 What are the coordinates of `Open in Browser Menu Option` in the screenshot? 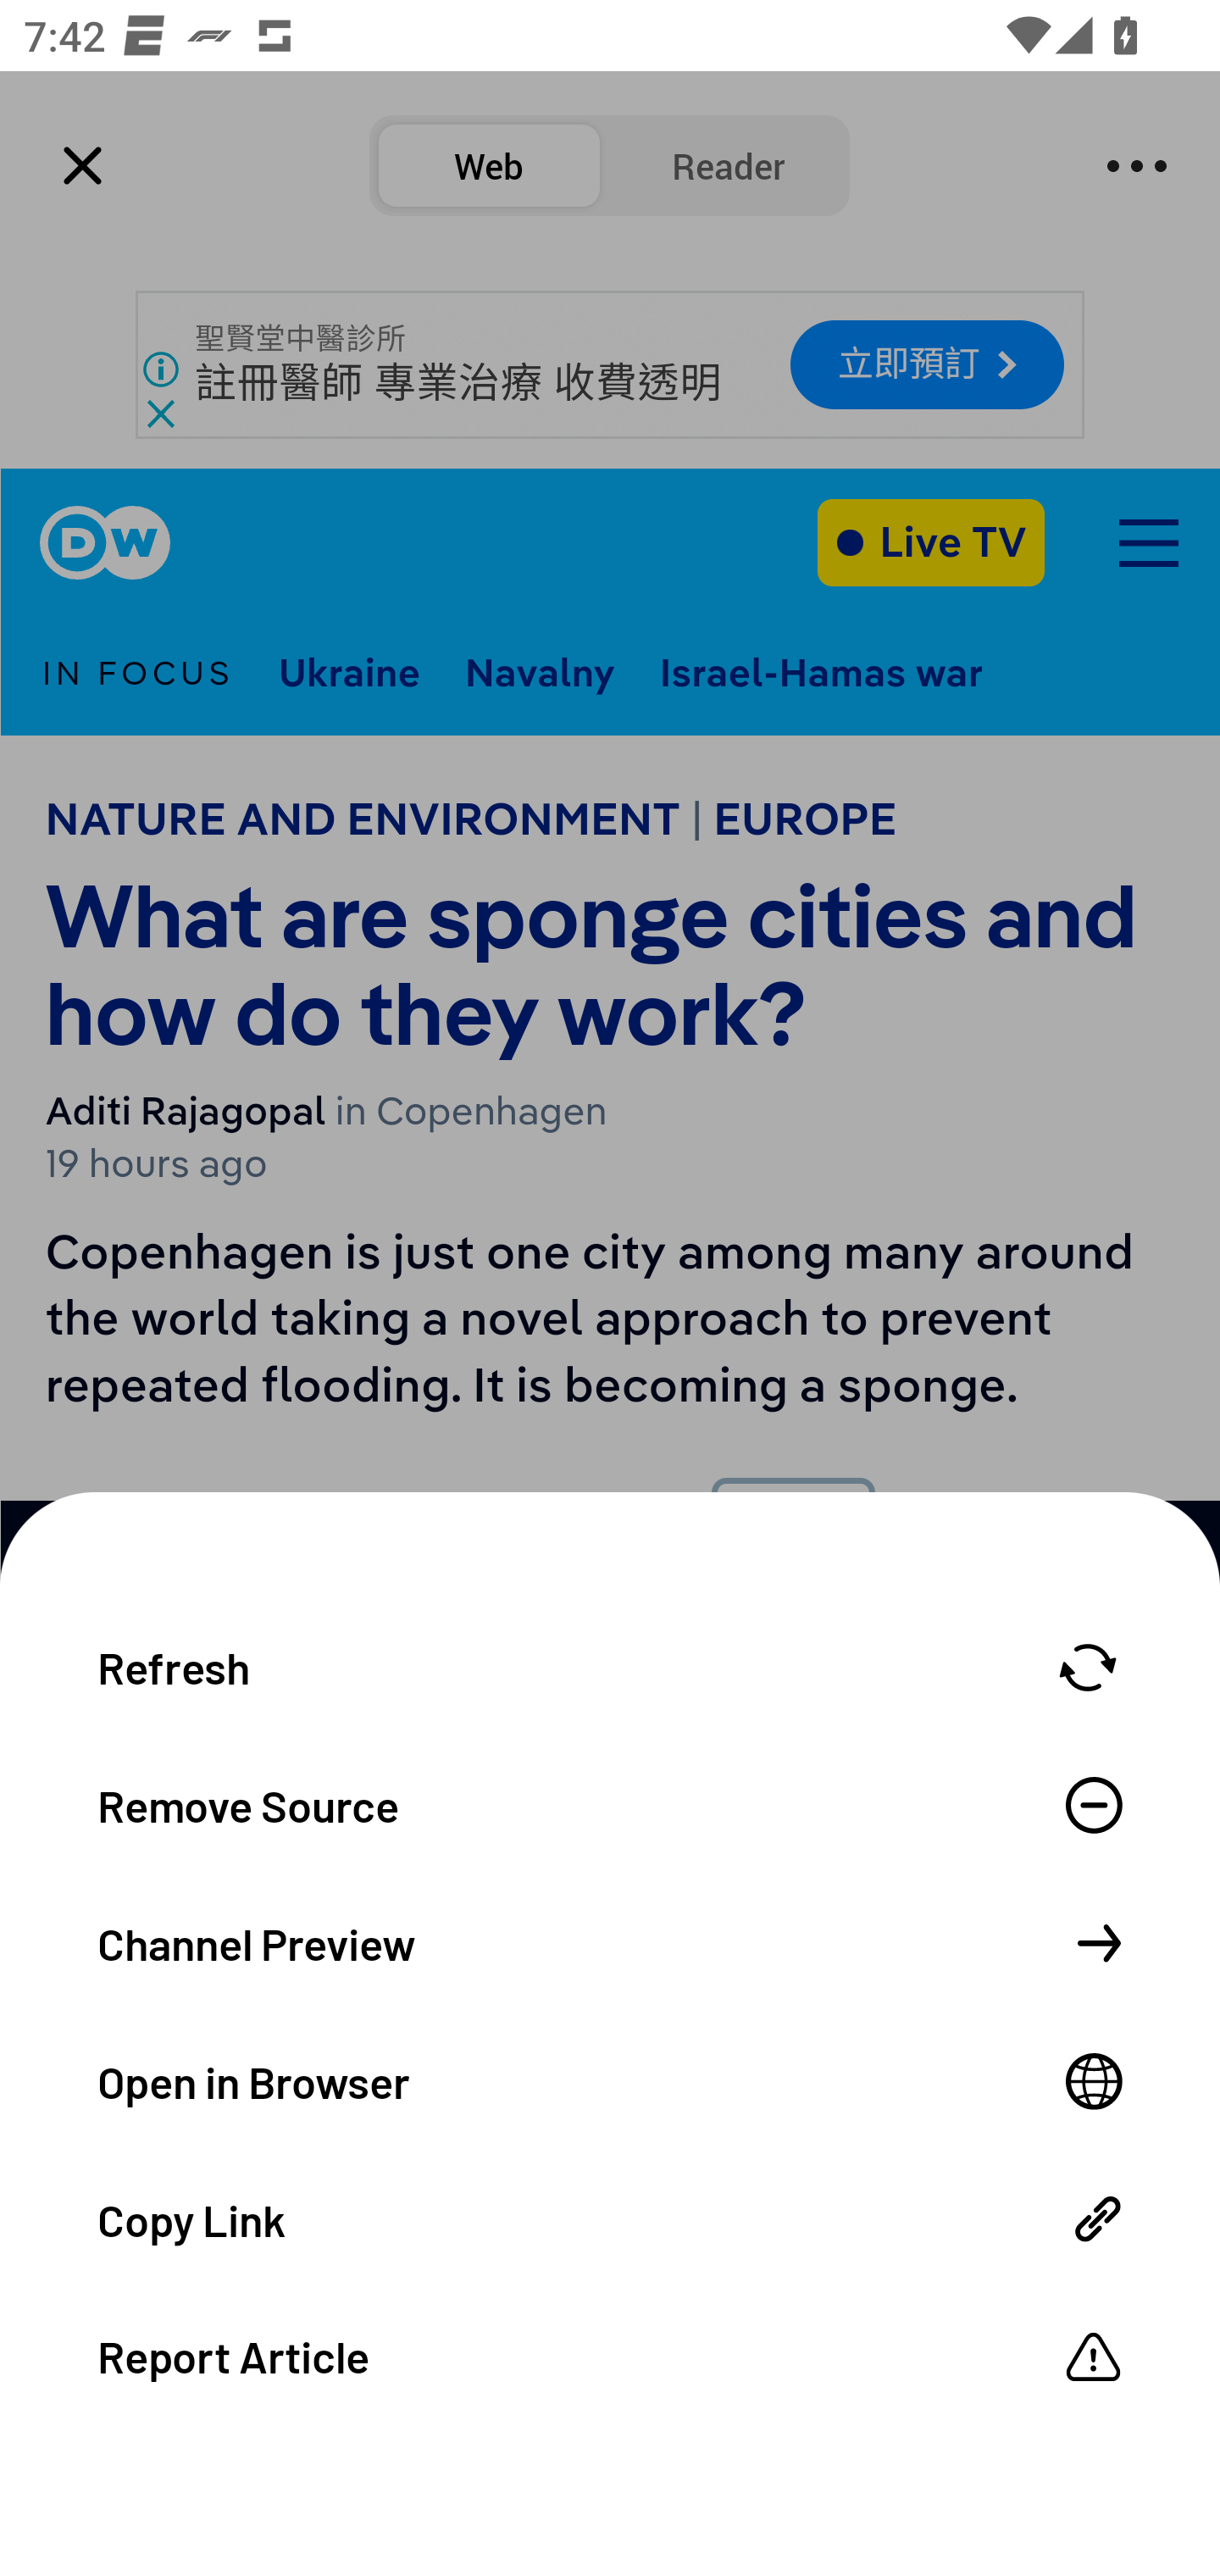 It's located at (610, 2079).